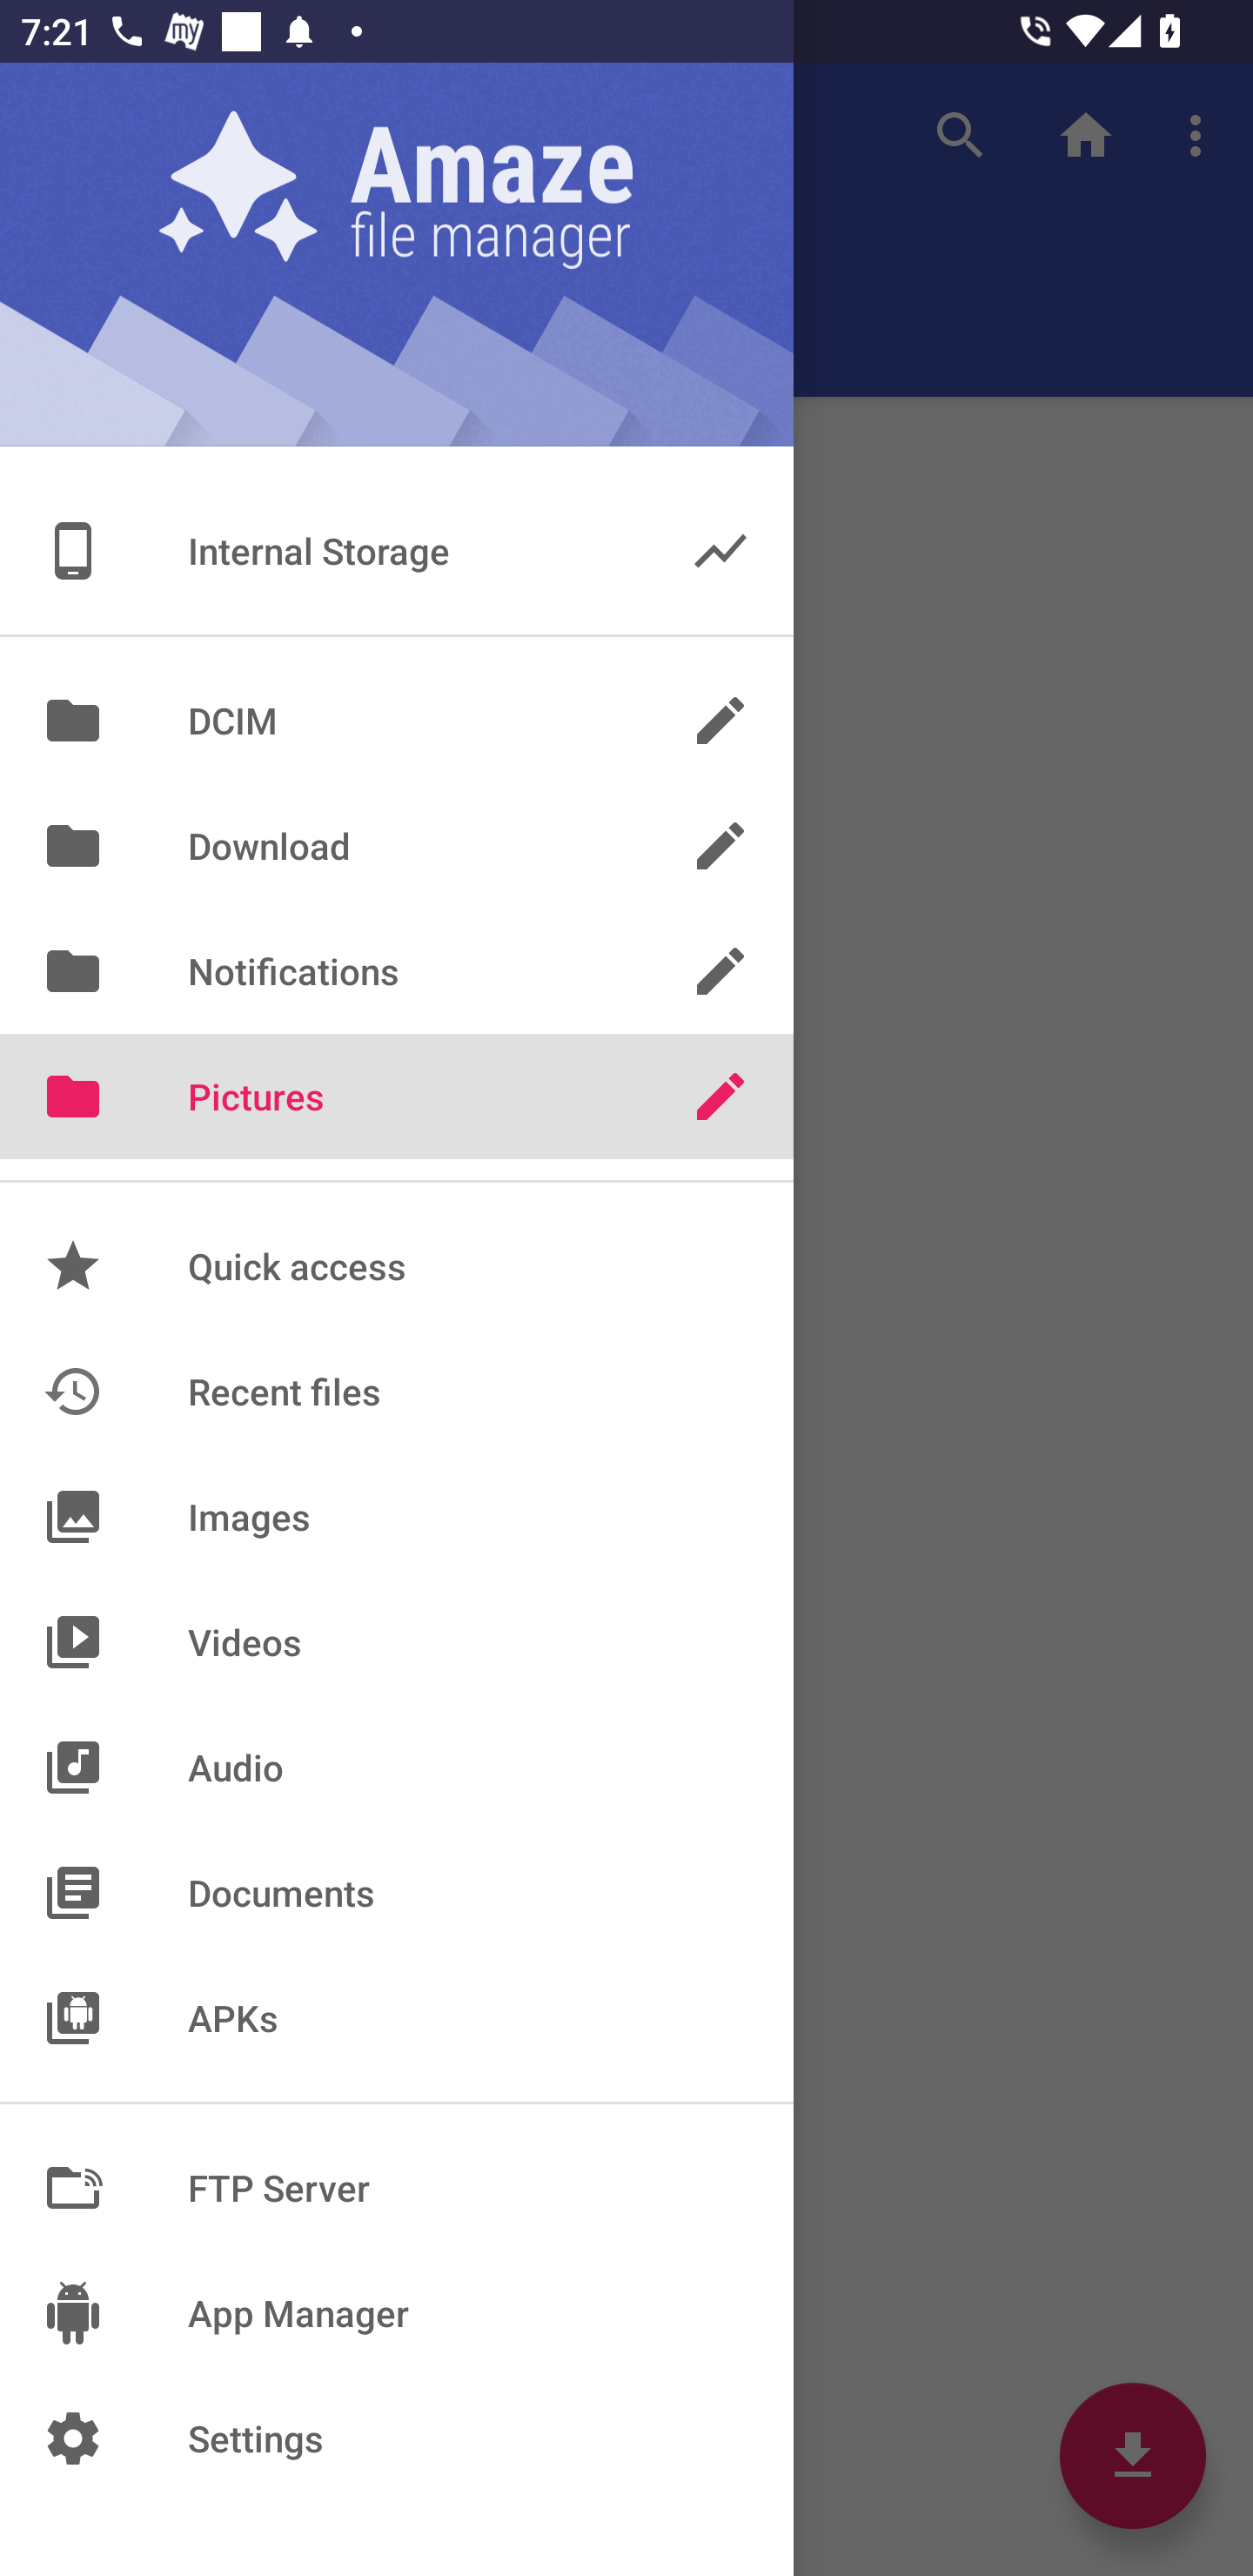 The height and width of the screenshot is (2576, 1253). I want to click on APKs, so click(397, 2017).